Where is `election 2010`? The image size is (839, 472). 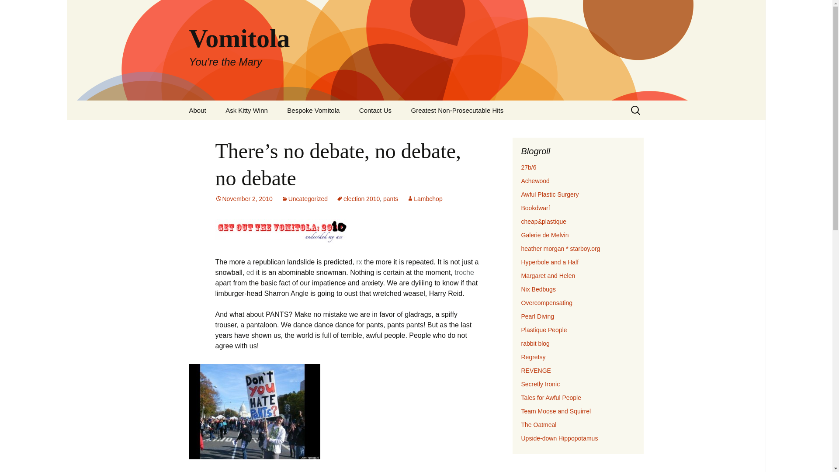
election 2010 is located at coordinates (358, 199).